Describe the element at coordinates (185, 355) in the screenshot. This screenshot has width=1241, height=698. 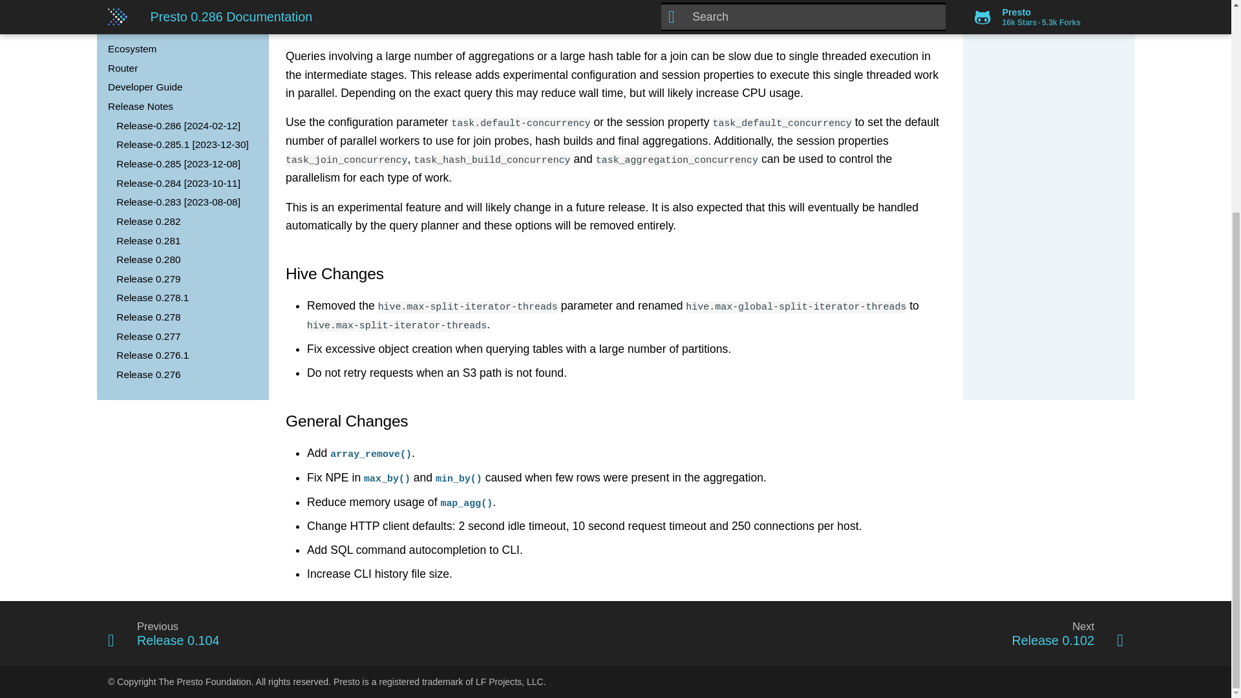
I see `Release 0.276.1` at that location.